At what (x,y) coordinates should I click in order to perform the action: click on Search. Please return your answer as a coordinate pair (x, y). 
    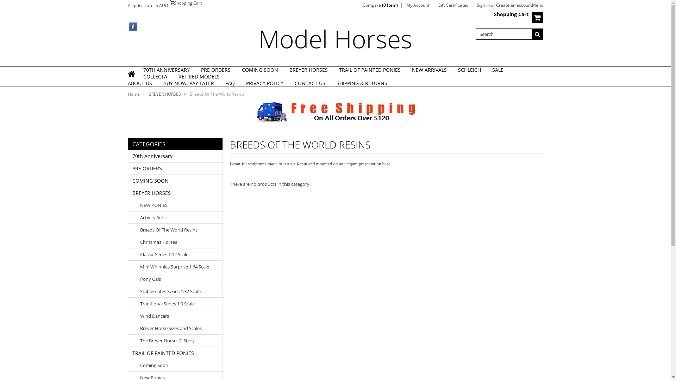
    Looking at the image, I should click on (537, 34).